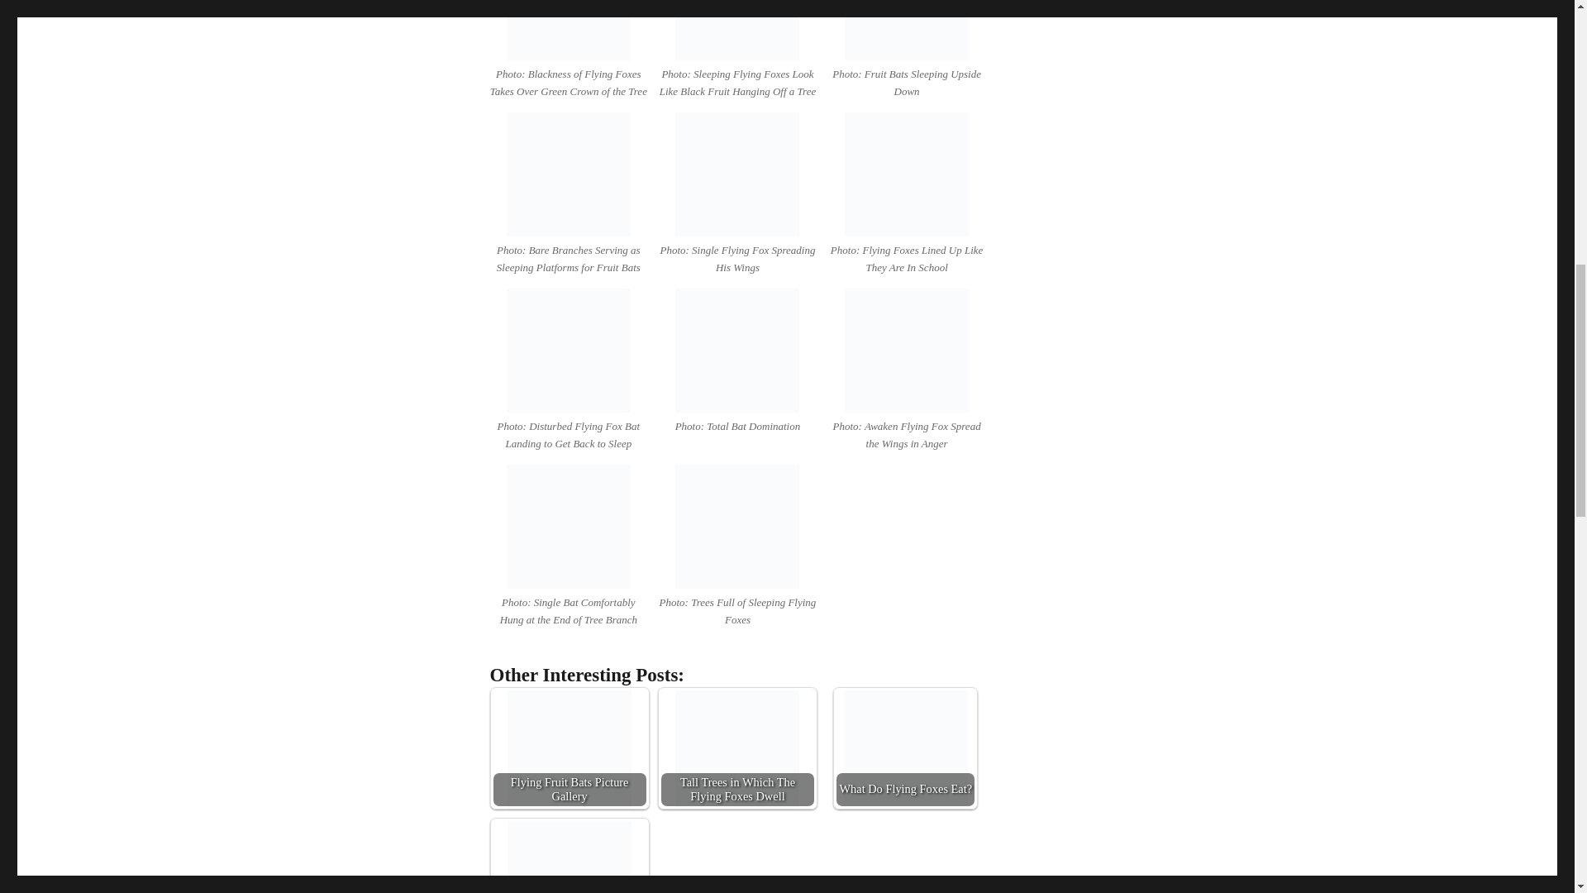 This screenshot has height=893, width=1587. What do you see at coordinates (737, 747) in the screenshot?
I see `Tall Trees in Which The Flying Foxes Dwell` at bounding box center [737, 747].